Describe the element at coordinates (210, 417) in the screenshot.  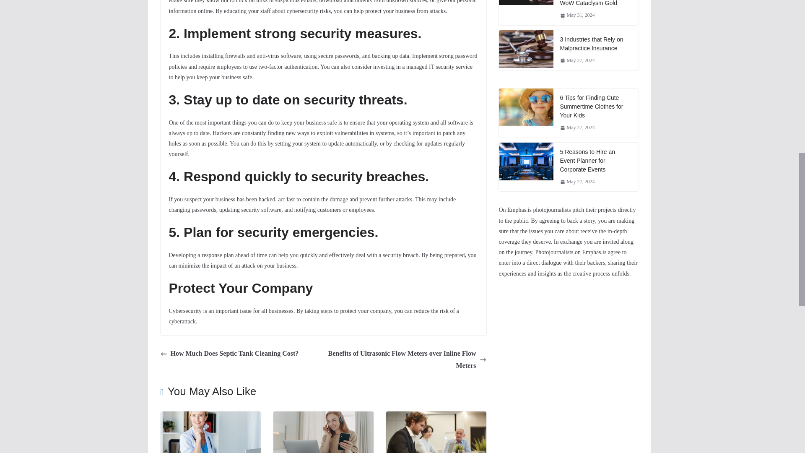
I see `5 Ways to Improve Cybersecurity in Healthcare` at that location.